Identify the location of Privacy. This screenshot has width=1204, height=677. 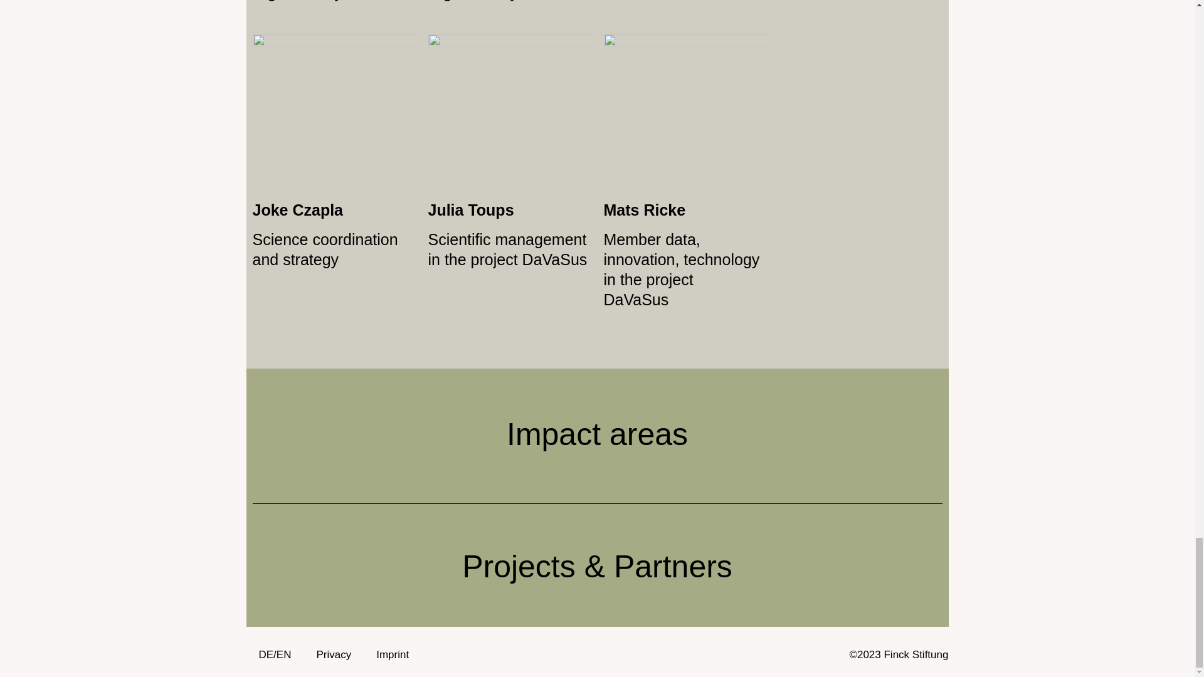
(333, 654).